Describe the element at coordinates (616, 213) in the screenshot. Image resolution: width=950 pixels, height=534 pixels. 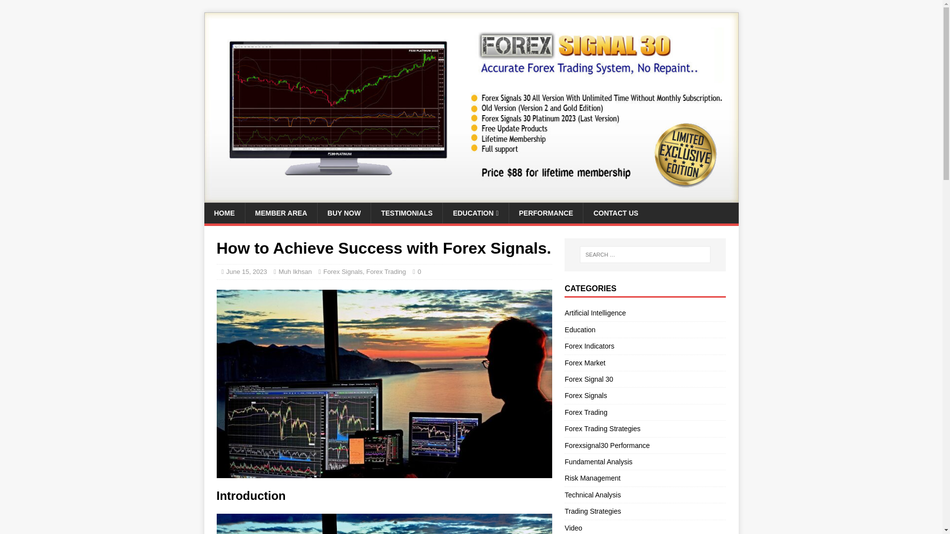
I see `CONTACT US` at that location.